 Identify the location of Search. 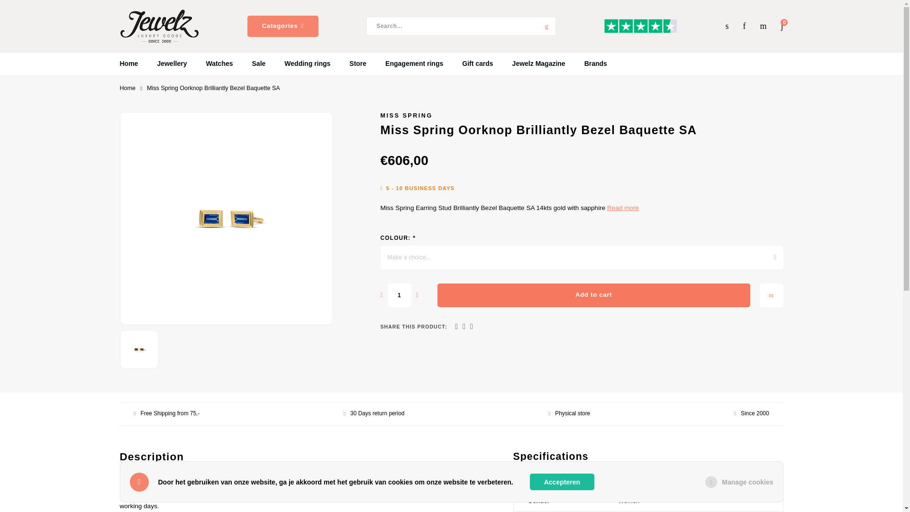
(546, 26).